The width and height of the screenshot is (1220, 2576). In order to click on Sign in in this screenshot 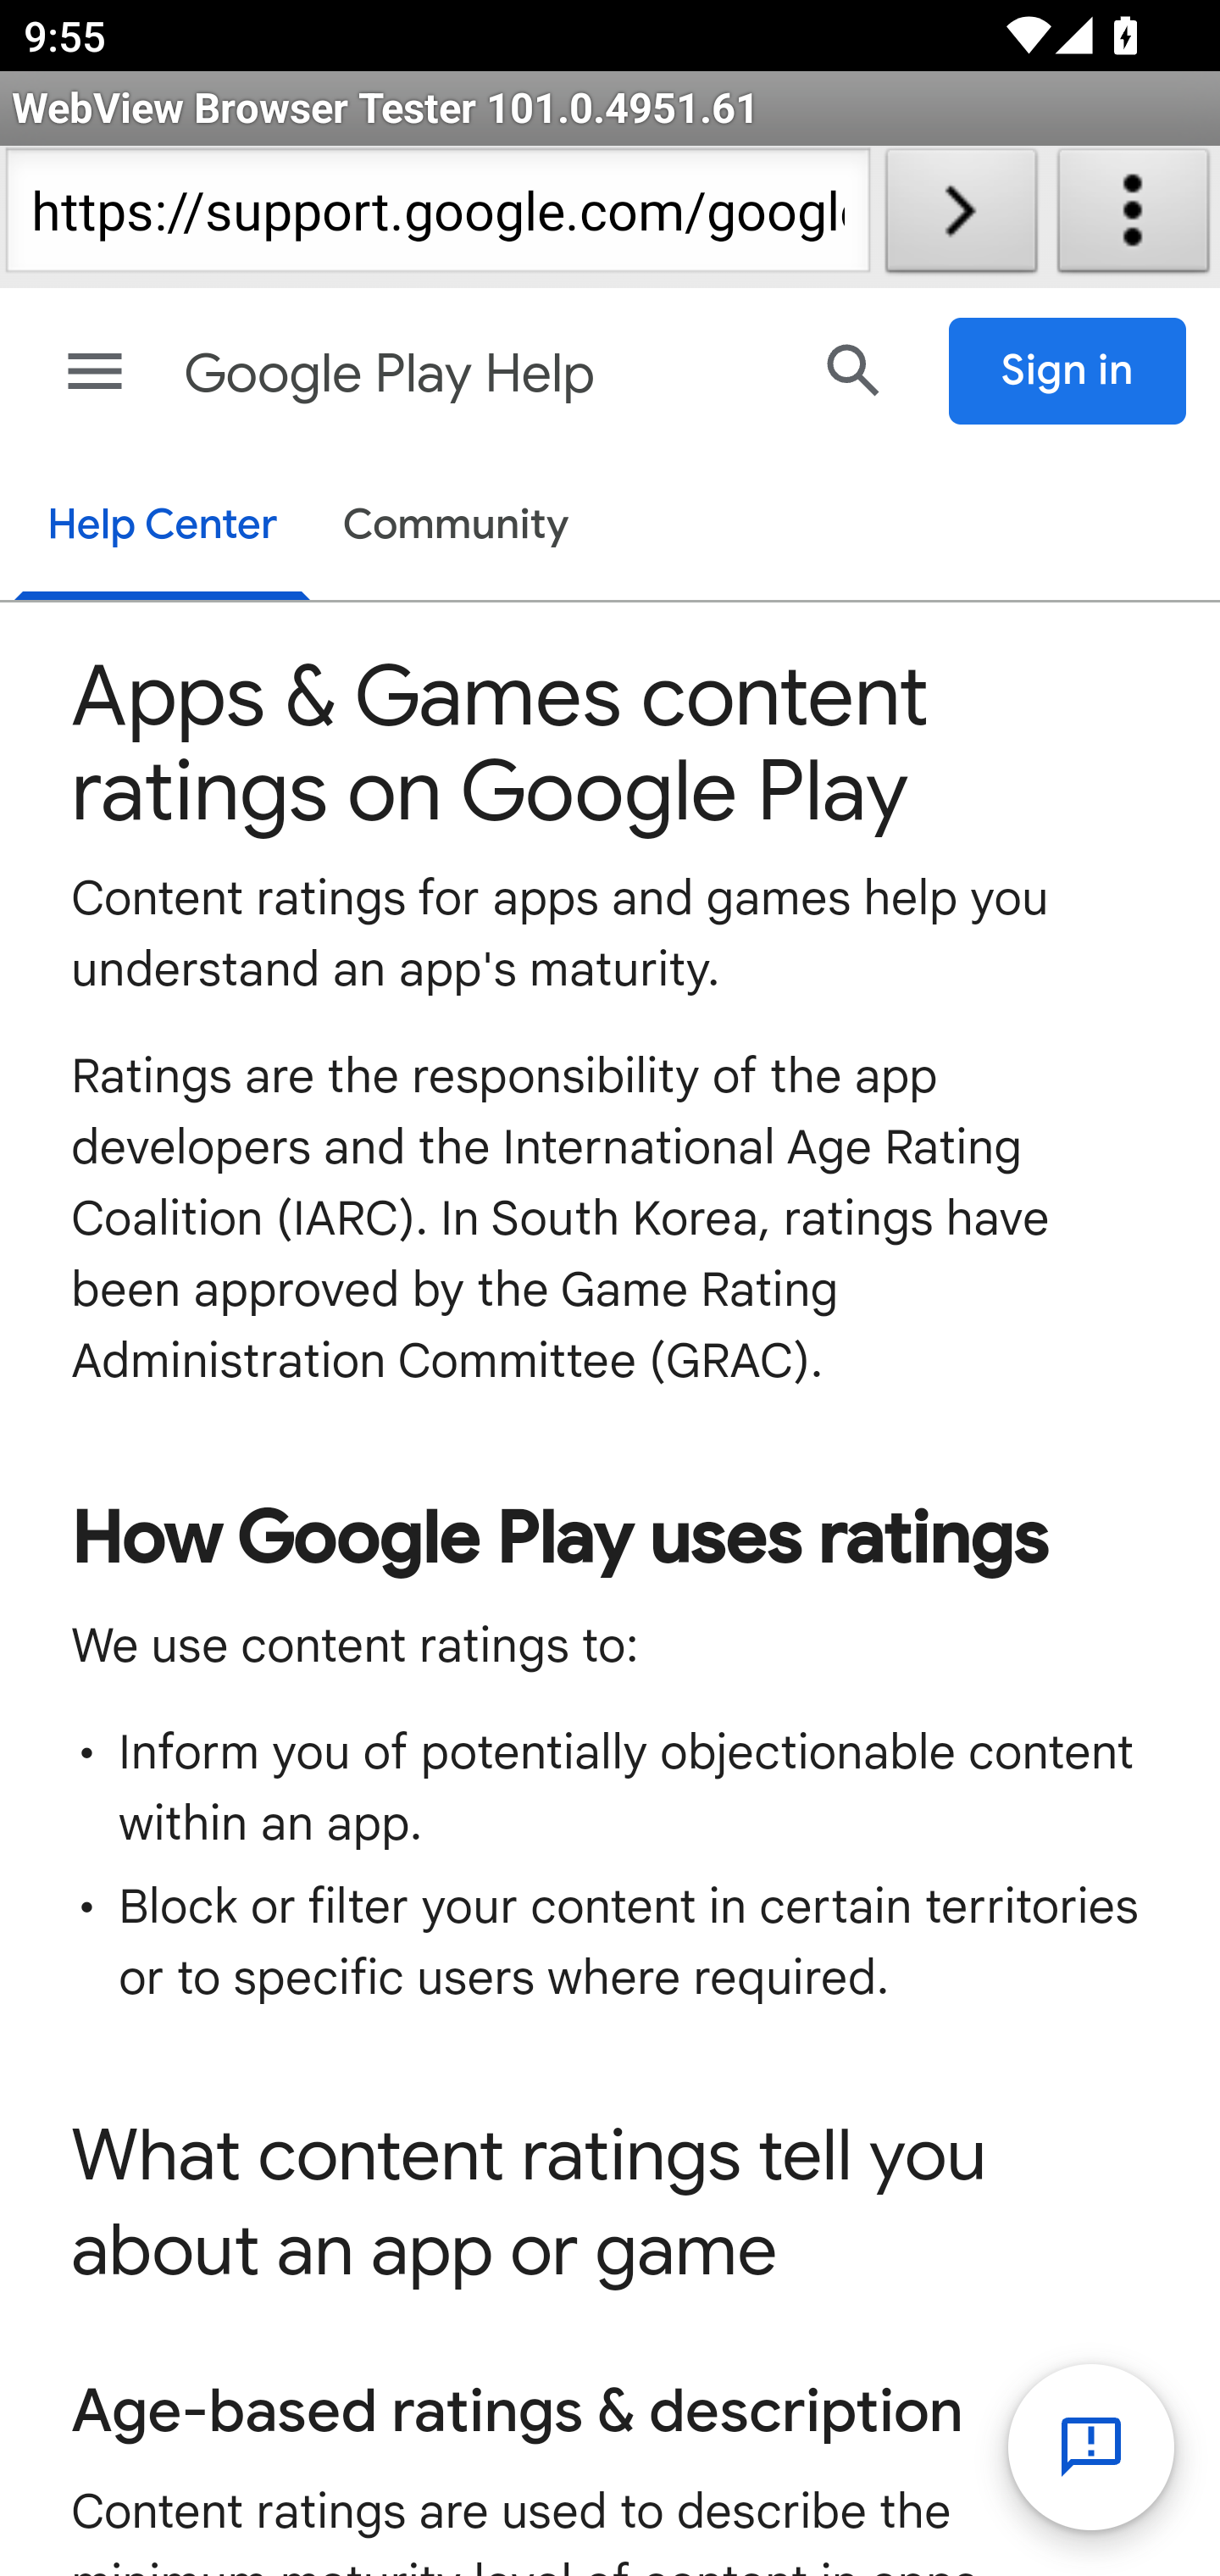, I will do `click(1068, 371)`.